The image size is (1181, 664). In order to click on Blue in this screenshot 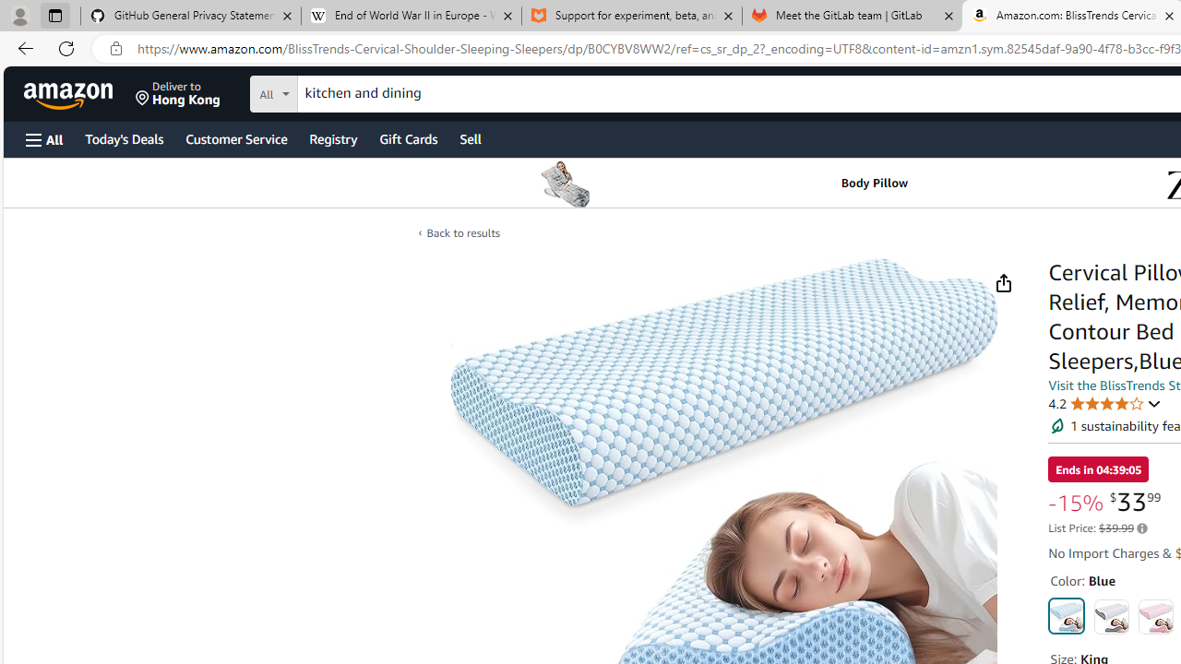, I will do `click(1067, 616)`.